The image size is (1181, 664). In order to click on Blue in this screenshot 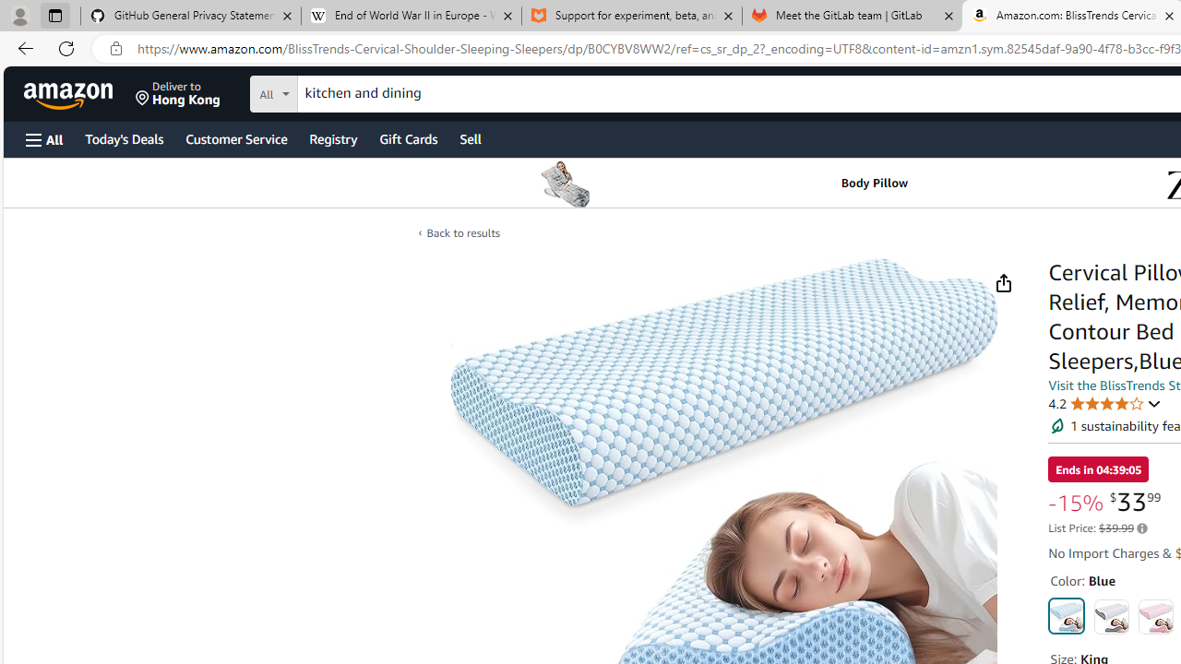, I will do `click(1067, 616)`.